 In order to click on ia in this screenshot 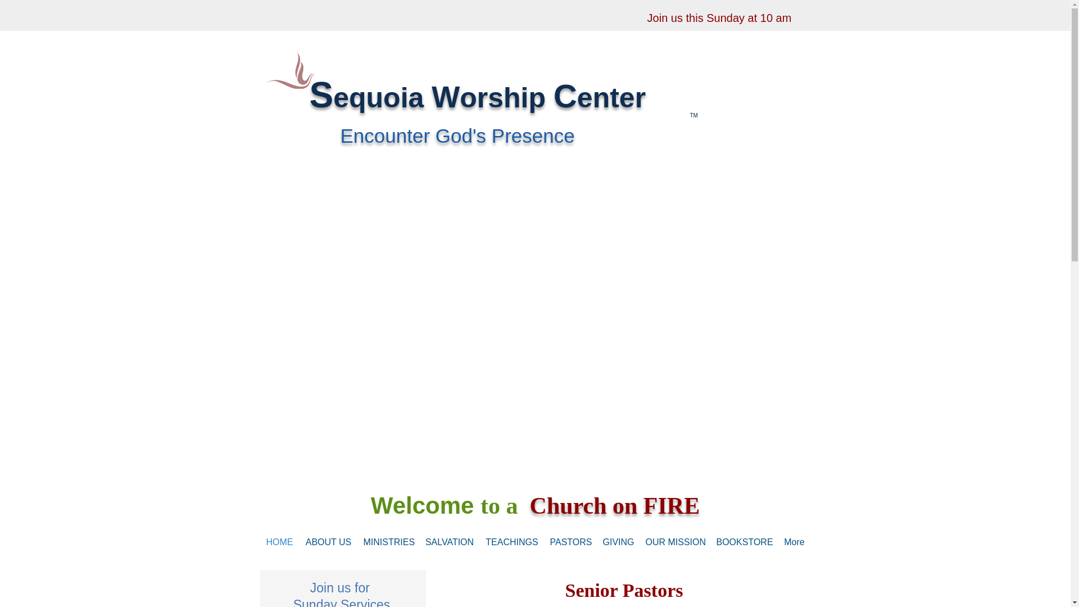, I will do `click(416, 97)`.